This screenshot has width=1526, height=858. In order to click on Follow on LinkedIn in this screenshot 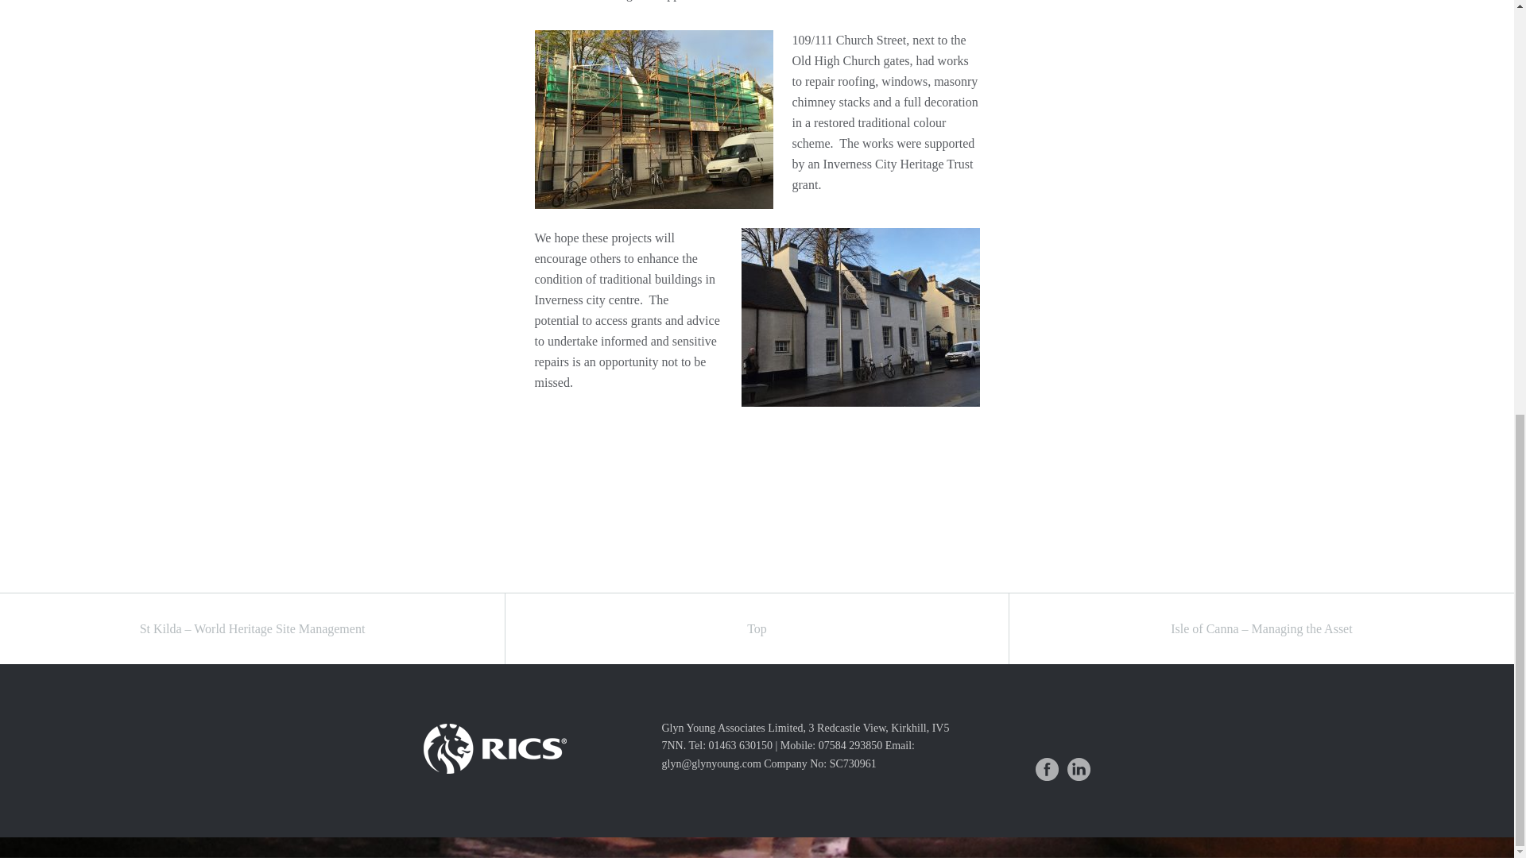, I will do `click(1079, 769)`.